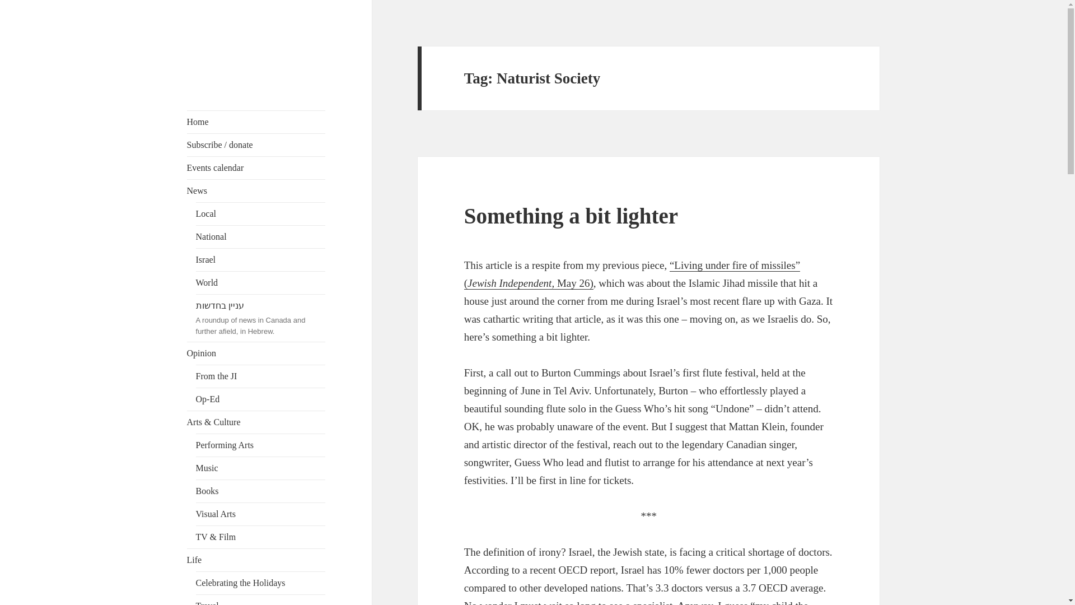  Describe the element at coordinates (260, 514) in the screenshot. I see `Visual Arts` at that location.